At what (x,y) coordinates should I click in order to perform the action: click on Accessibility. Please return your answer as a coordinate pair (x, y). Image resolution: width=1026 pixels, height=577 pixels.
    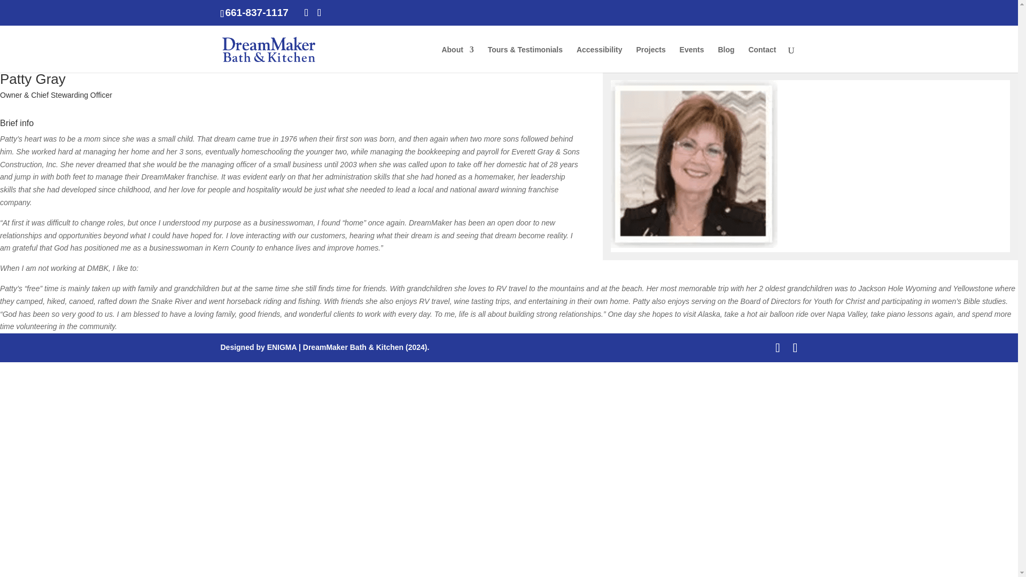
    Looking at the image, I should click on (600, 59).